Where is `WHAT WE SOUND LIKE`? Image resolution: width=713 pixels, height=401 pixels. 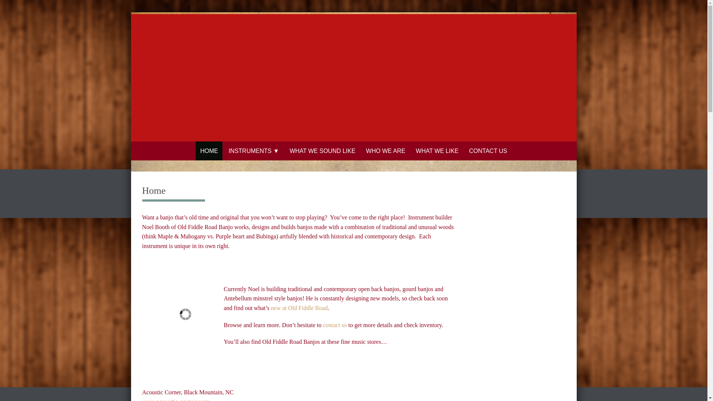
WHAT WE SOUND LIKE is located at coordinates (322, 151).